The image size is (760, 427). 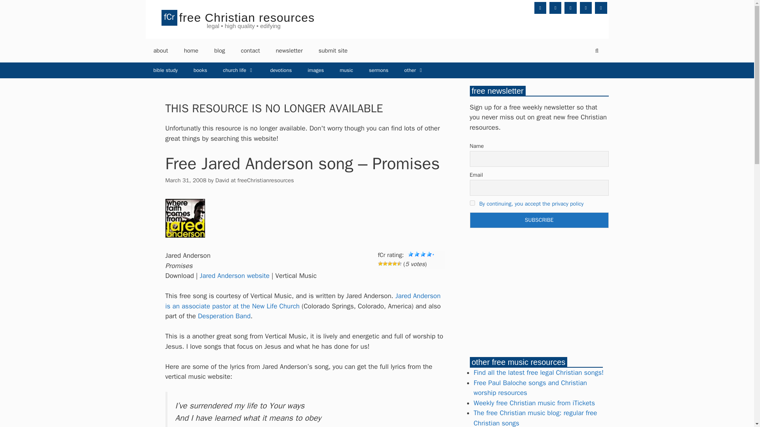 What do you see at coordinates (219, 51) in the screenshot?
I see `blog` at bounding box center [219, 51].